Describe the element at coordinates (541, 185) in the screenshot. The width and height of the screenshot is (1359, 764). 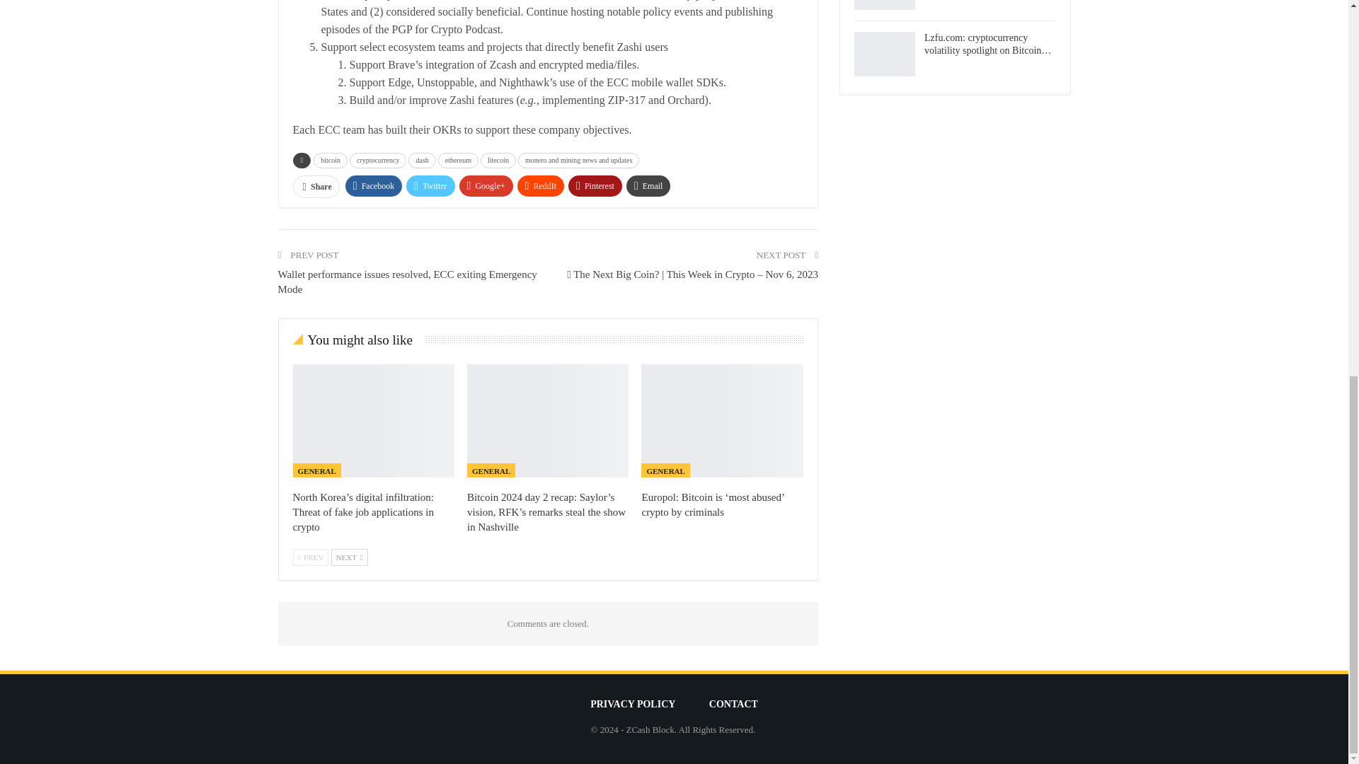
I see `ReddIt` at that location.